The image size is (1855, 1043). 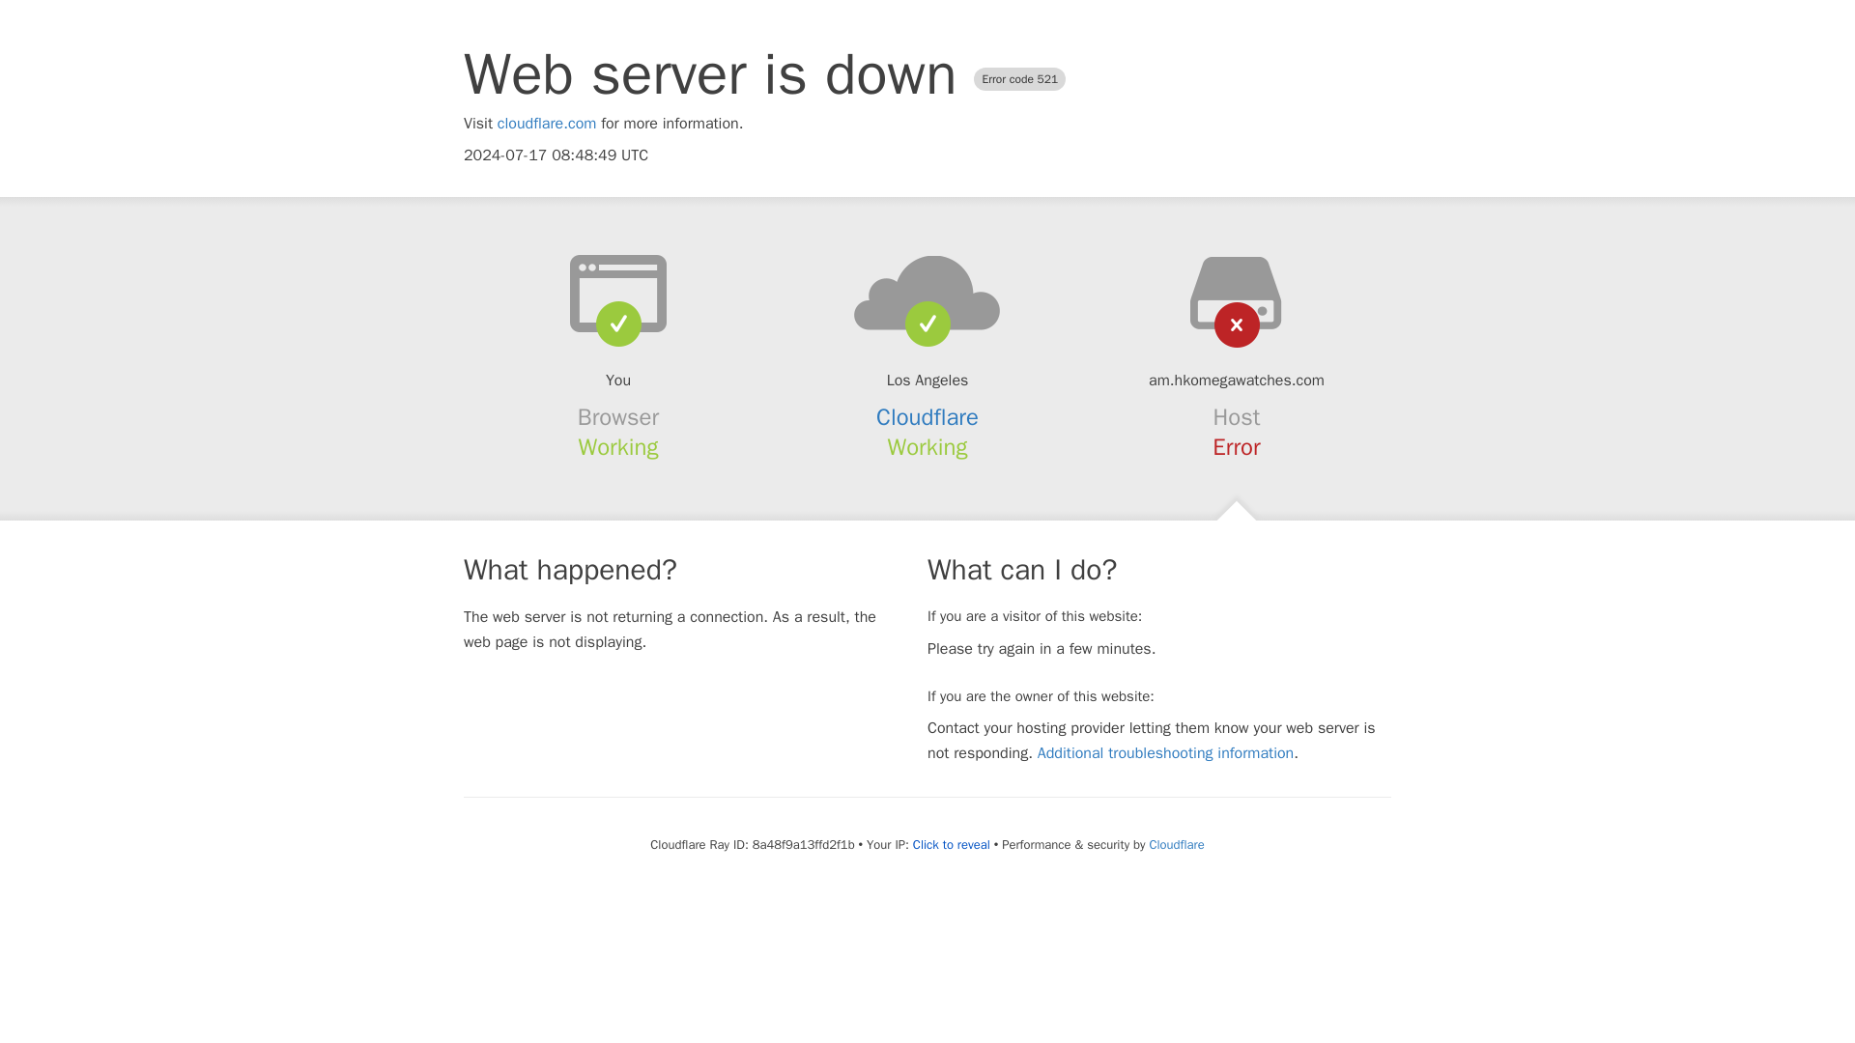 What do you see at coordinates (1165, 753) in the screenshot?
I see `Additional troubleshooting information` at bounding box center [1165, 753].